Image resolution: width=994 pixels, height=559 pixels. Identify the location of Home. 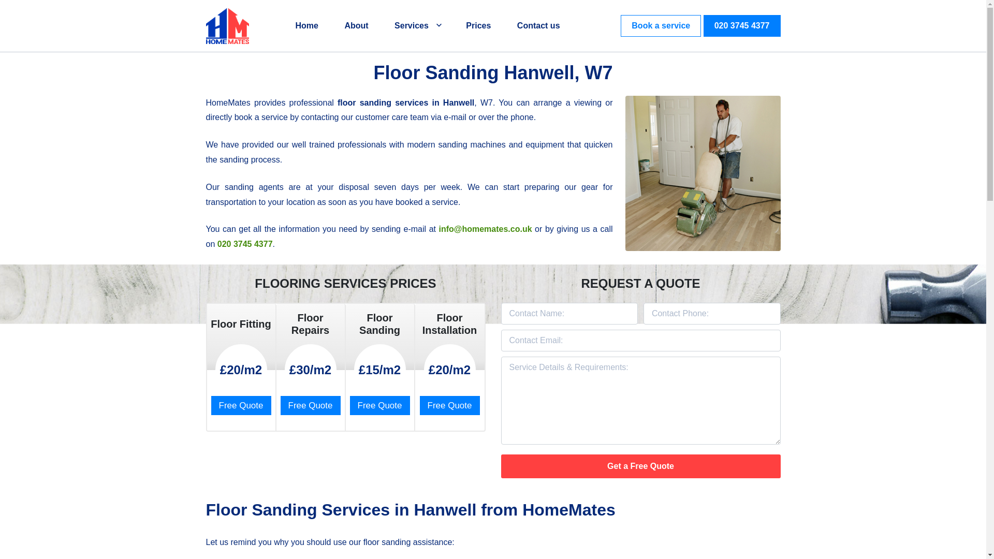
(306, 26).